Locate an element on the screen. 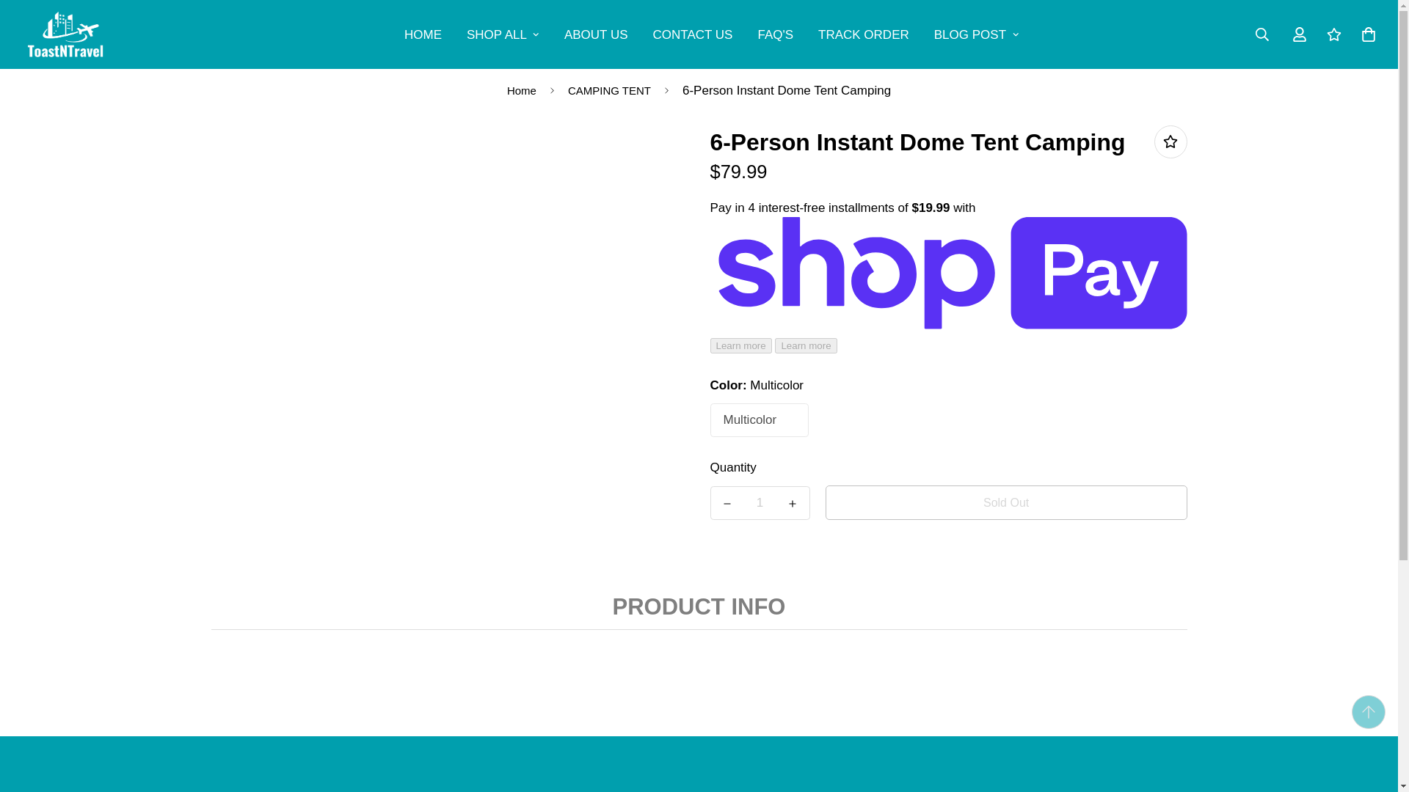  HOME is located at coordinates (423, 34).